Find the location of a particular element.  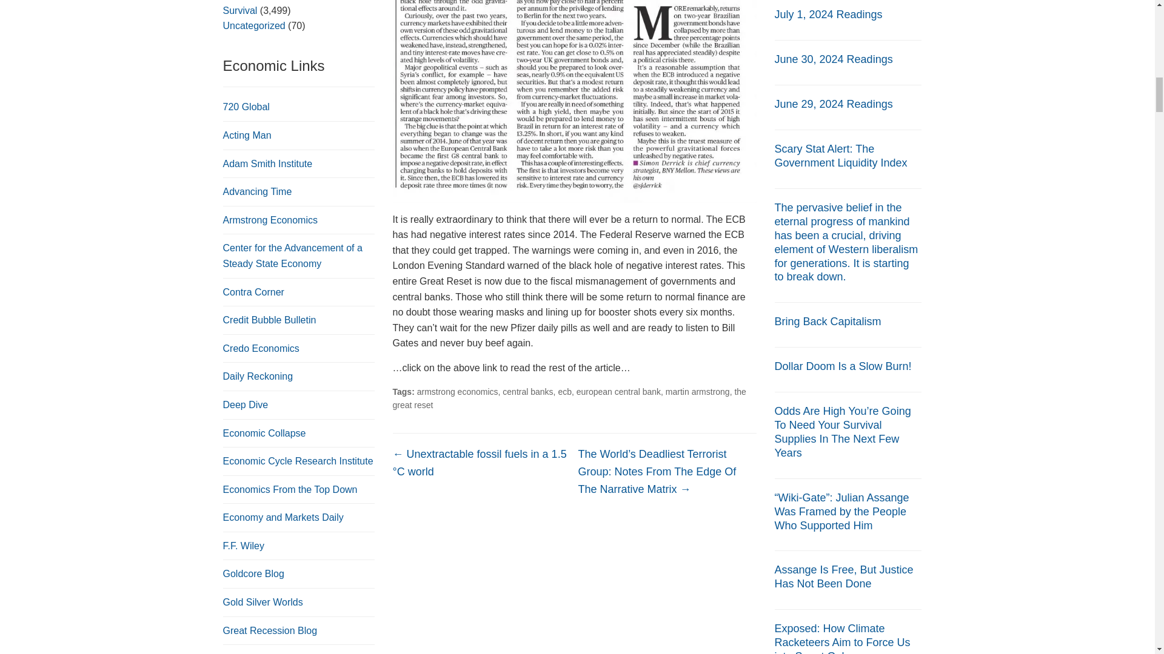

Center for the Advancement of a Steady State Economy is located at coordinates (292, 256).